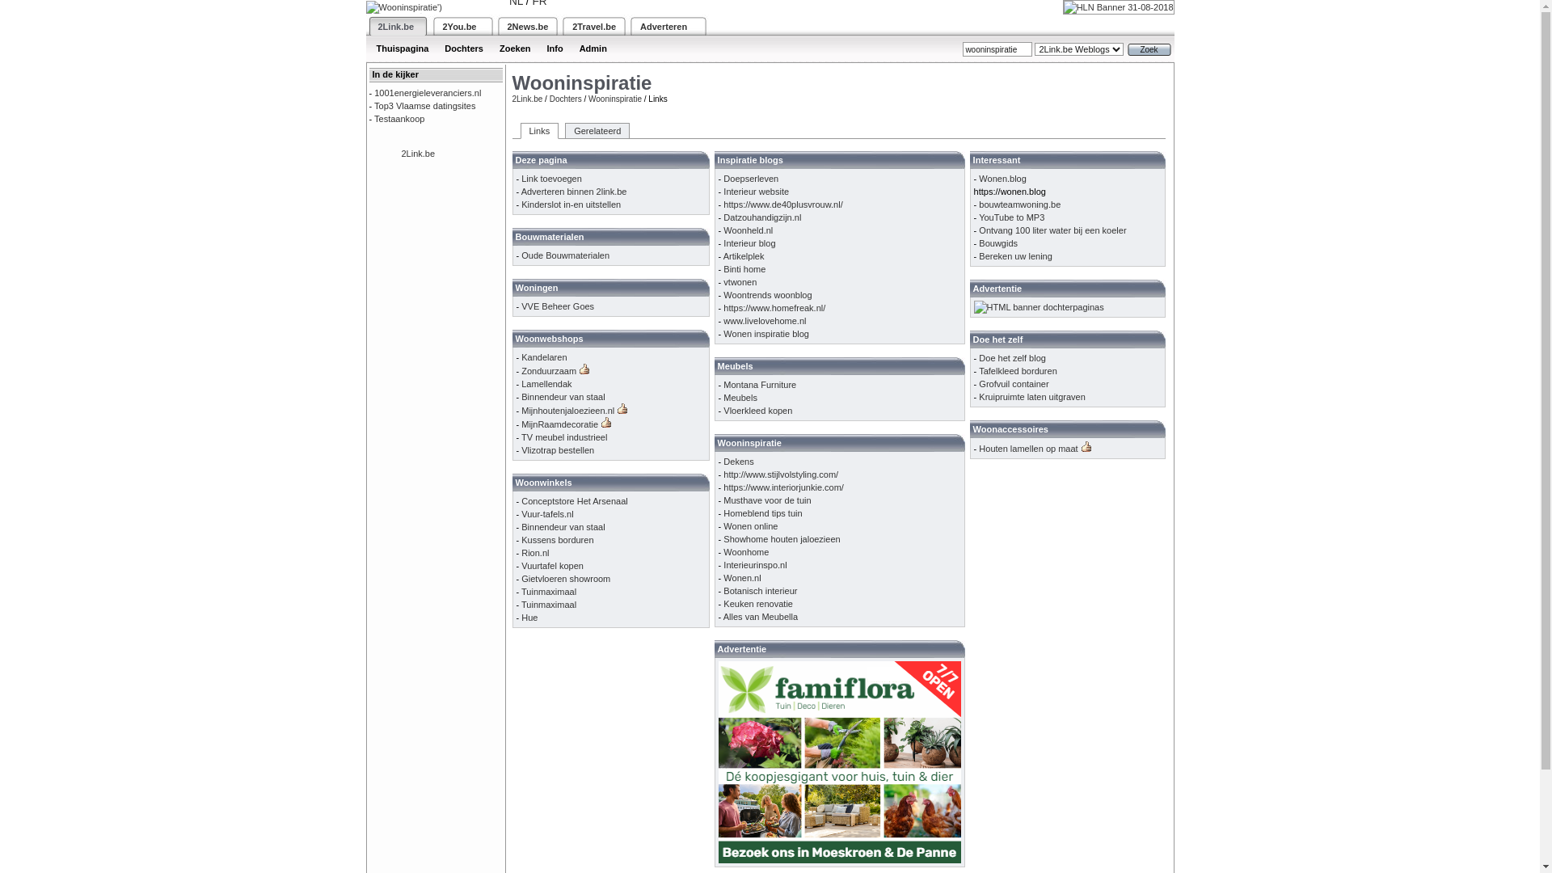  Describe the element at coordinates (1015, 256) in the screenshot. I see `Bereken uw lening` at that location.